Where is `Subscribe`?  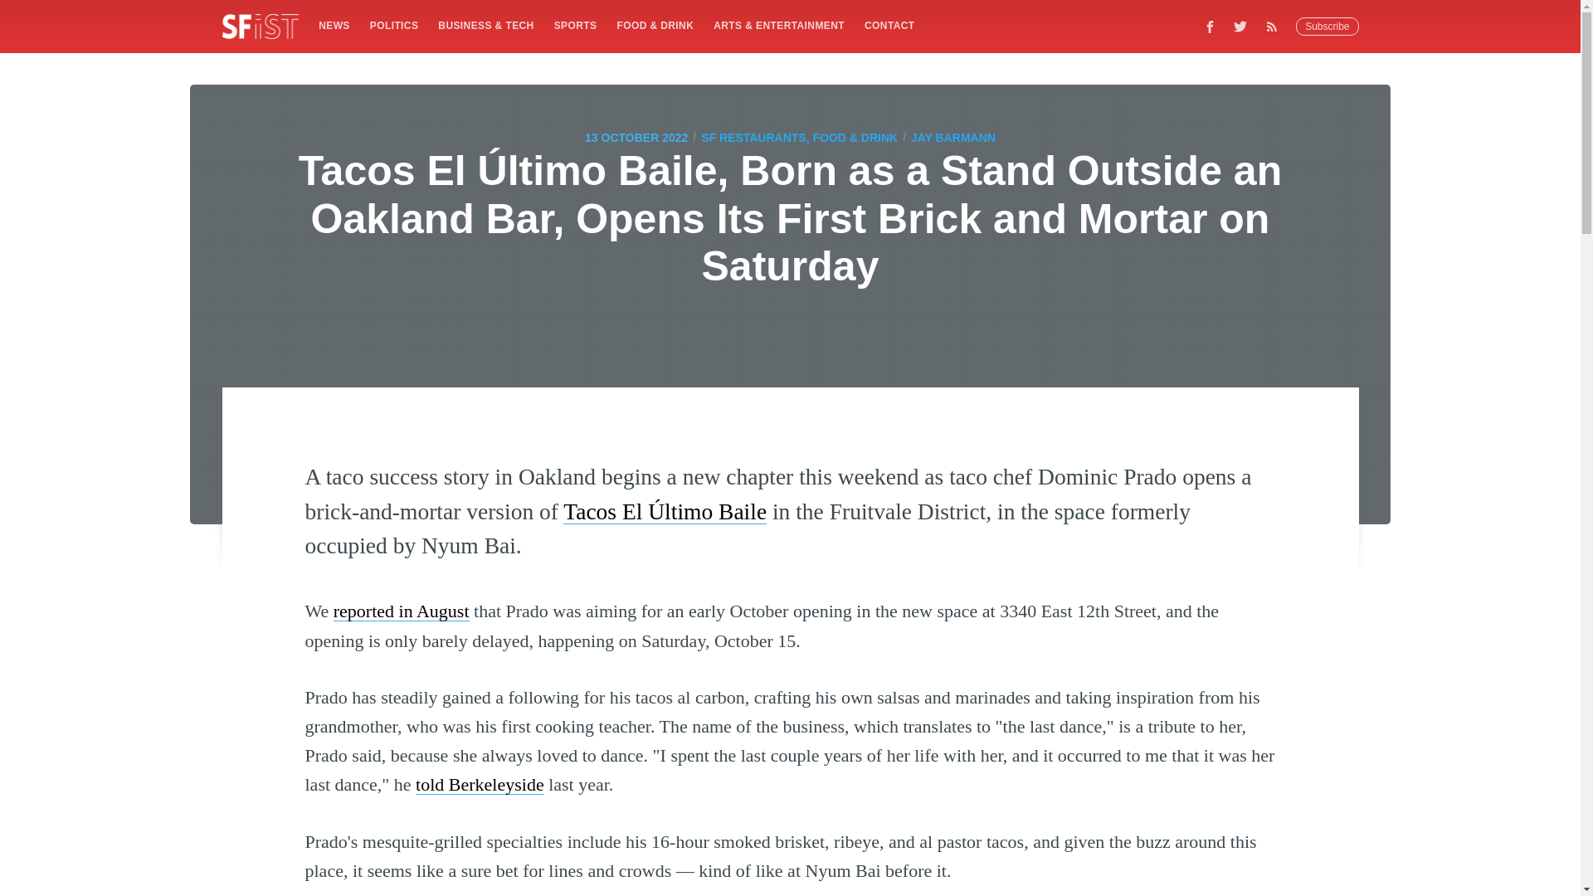
Subscribe is located at coordinates (1327, 27).